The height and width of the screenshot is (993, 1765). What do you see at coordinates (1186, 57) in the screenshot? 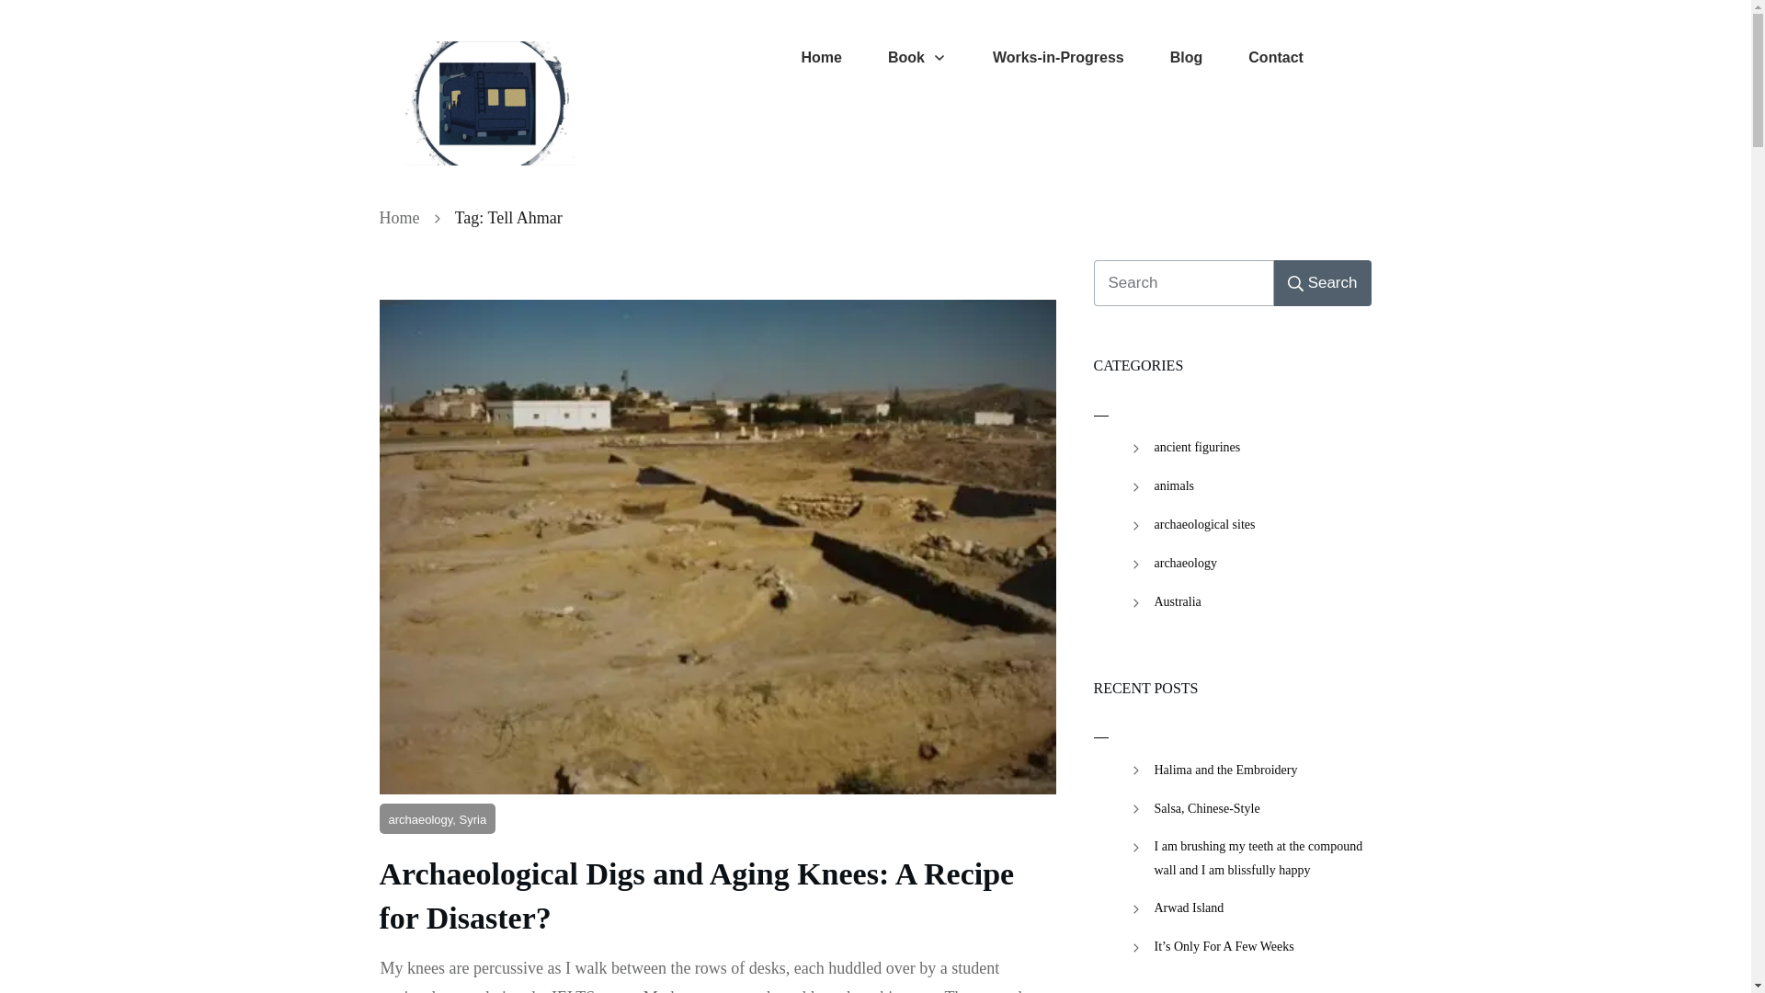
I see `Blog` at bounding box center [1186, 57].